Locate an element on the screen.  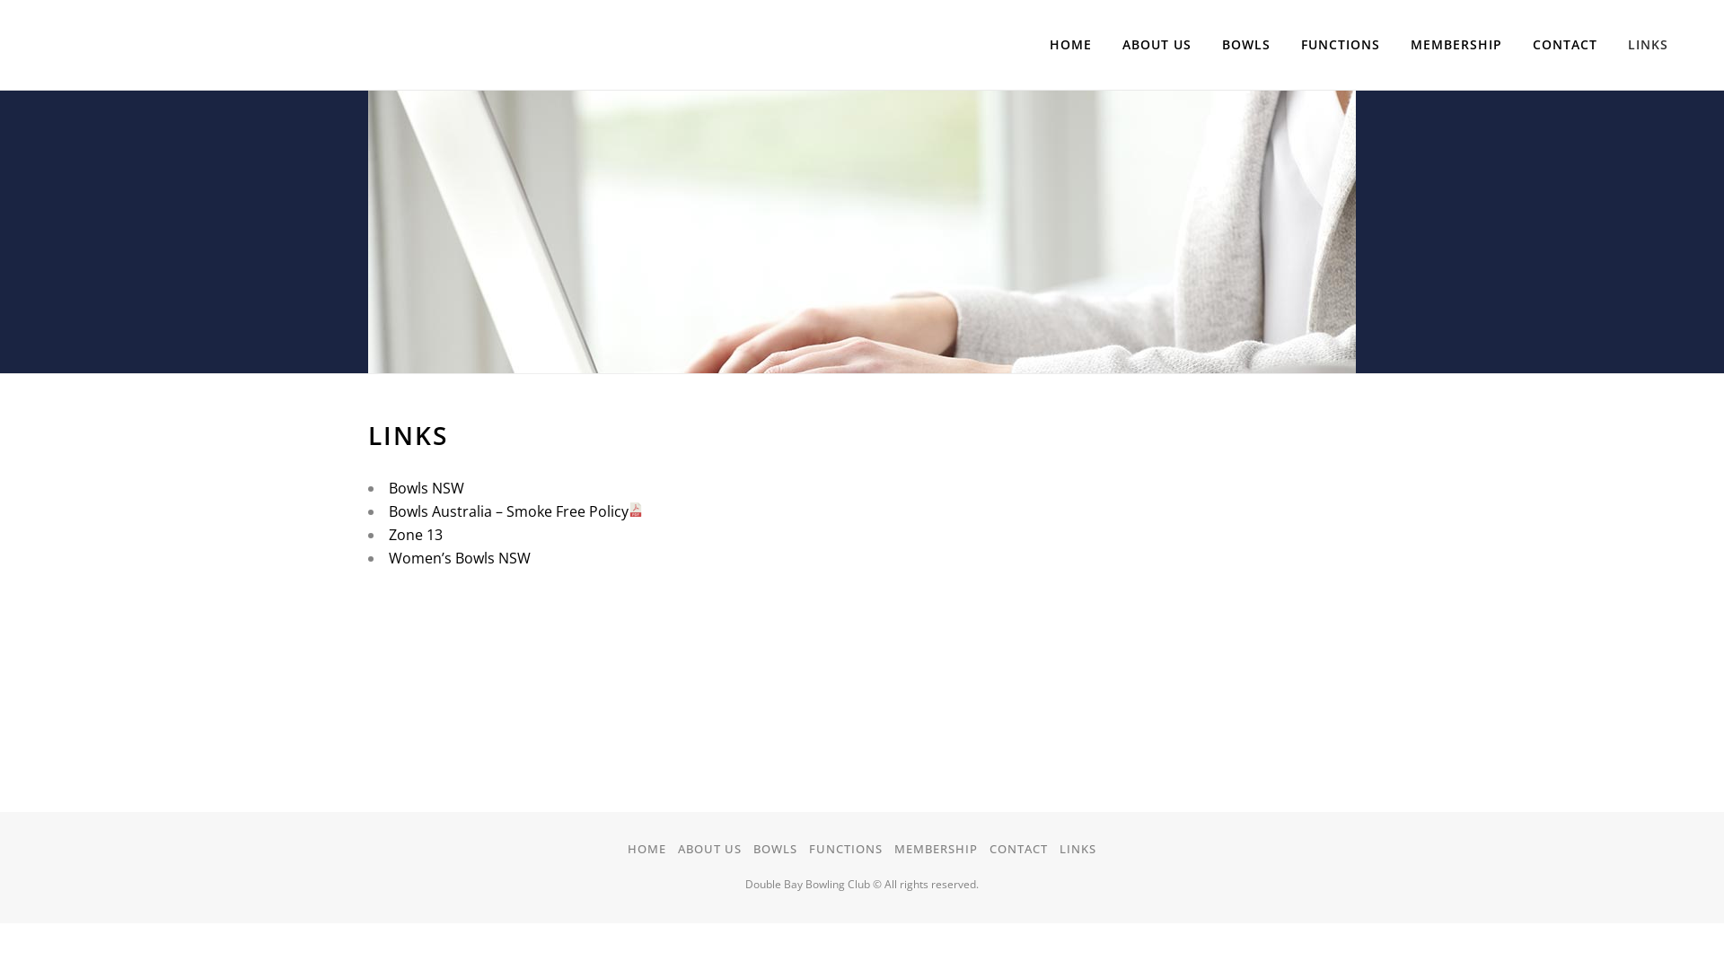
CONTACT is located at coordinates (1565, 45).